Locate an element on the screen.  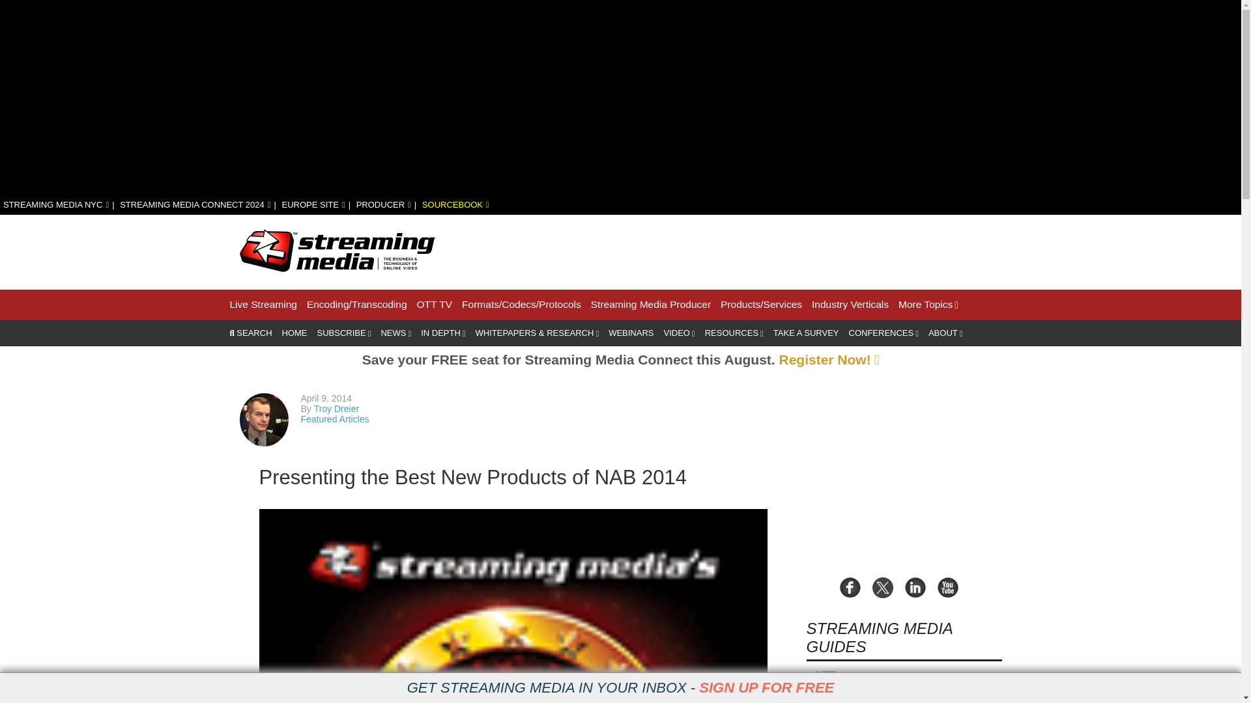
NEWS is located at coordinates (395, 333).